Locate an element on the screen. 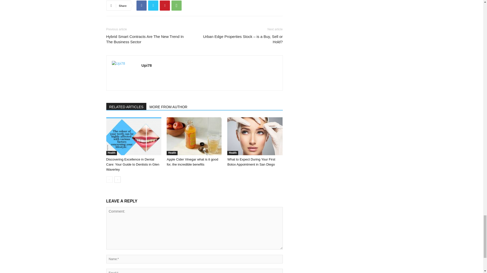  Pinterest is located at coordinates (165, 6).